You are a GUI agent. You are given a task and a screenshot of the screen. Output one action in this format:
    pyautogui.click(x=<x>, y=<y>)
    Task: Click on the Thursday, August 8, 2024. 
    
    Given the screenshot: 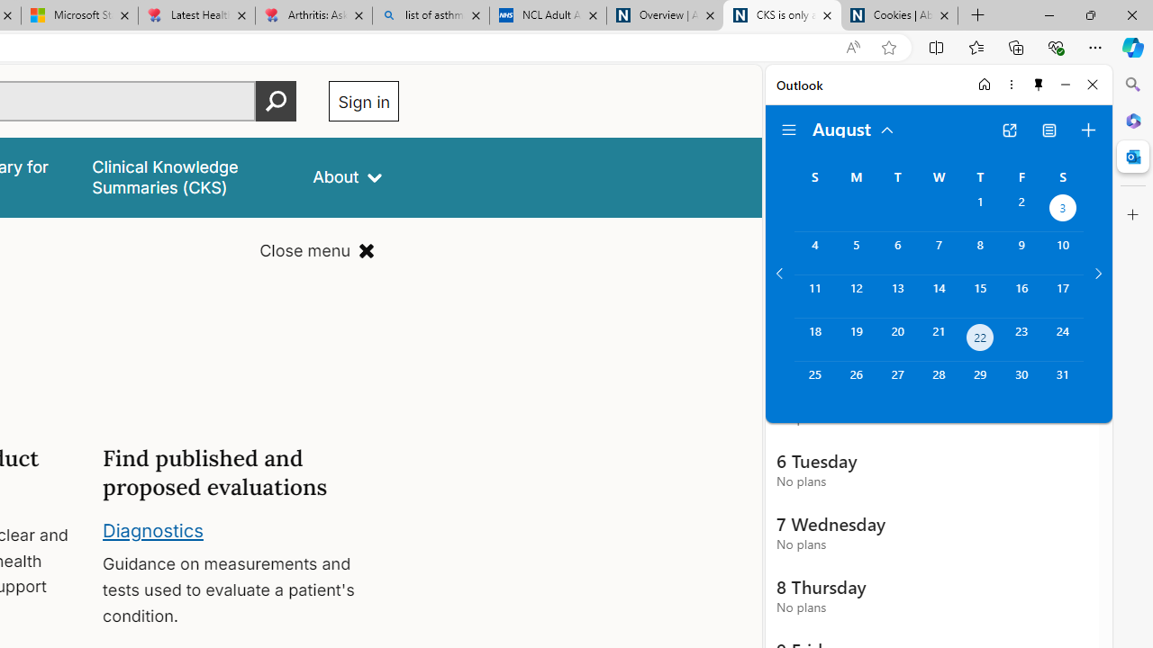 What is the action you would take?
    pyautogui.click(x=980, y=253)
    